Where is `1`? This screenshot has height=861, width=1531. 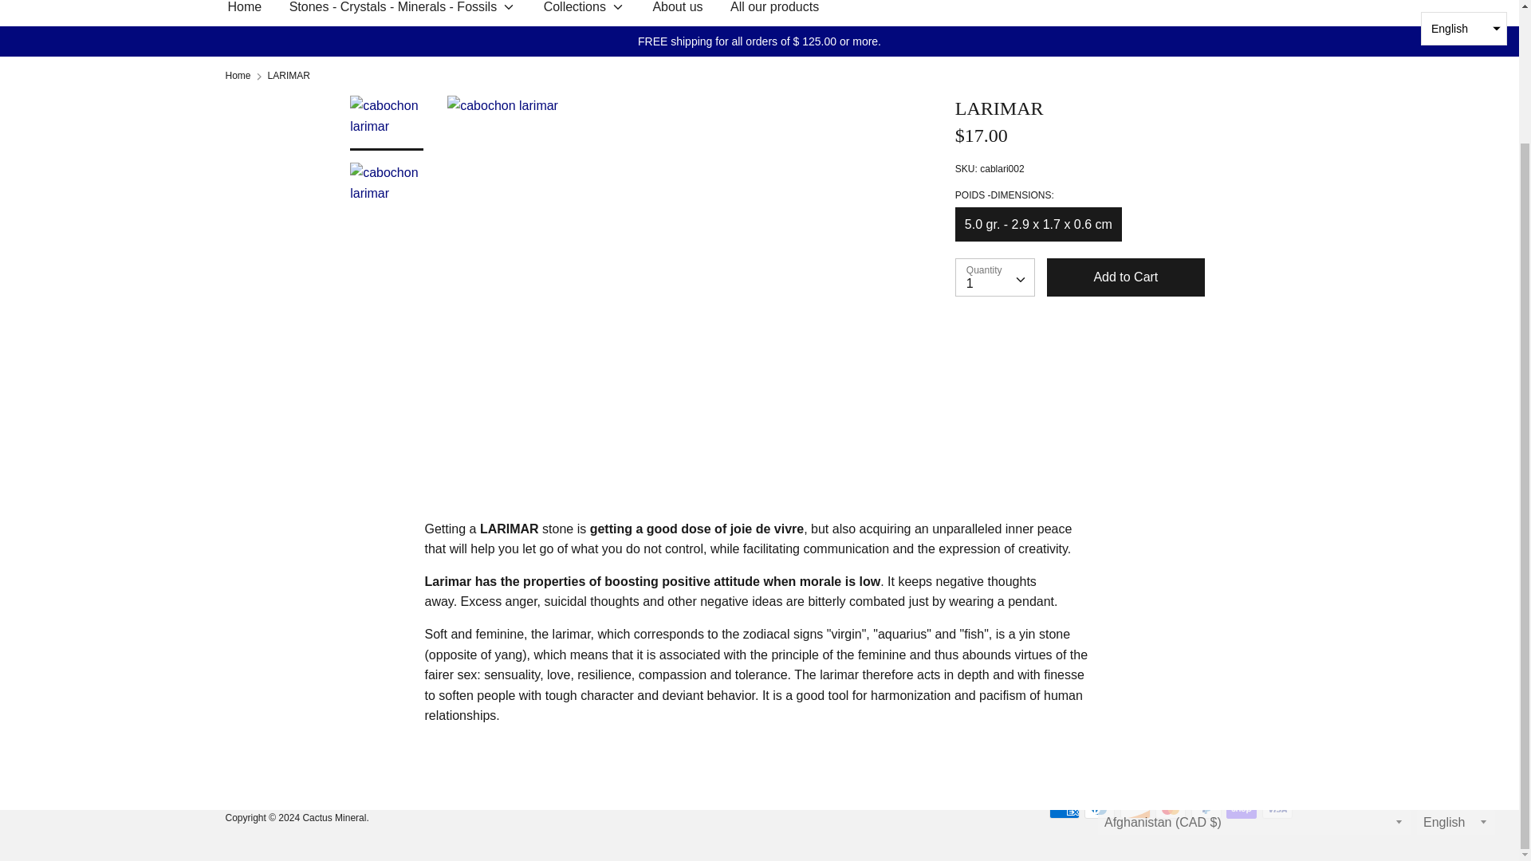
1 is located at coordinates (995, 277).